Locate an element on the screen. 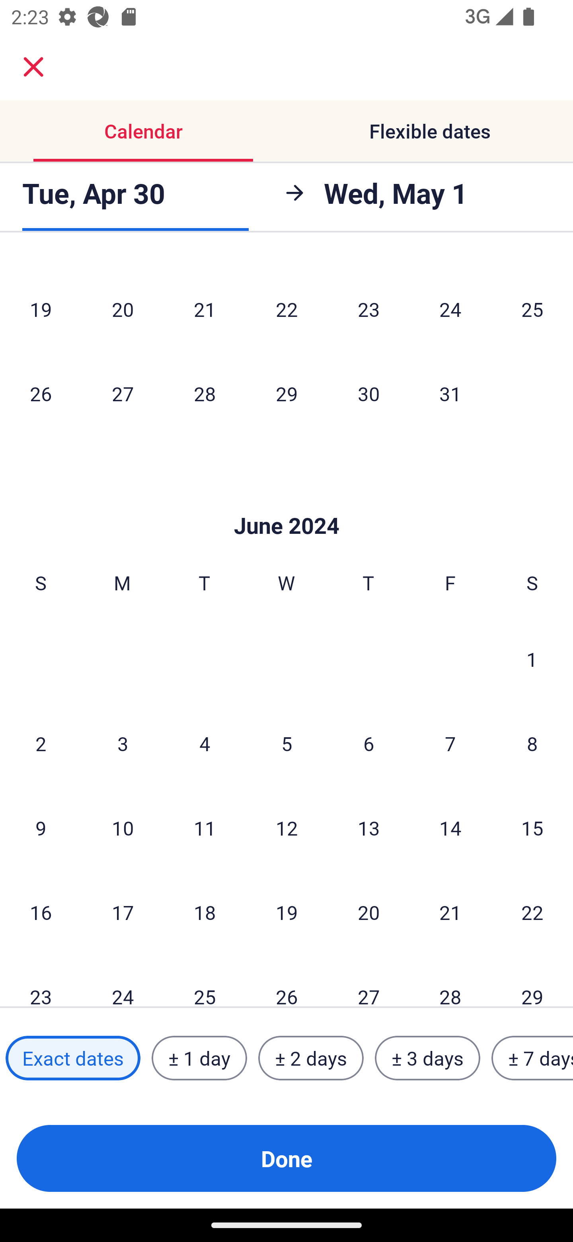 This screenshot has height=1242, width=573. 13 Thursday, June 13, 2024 is located at coordinates (368, 828).